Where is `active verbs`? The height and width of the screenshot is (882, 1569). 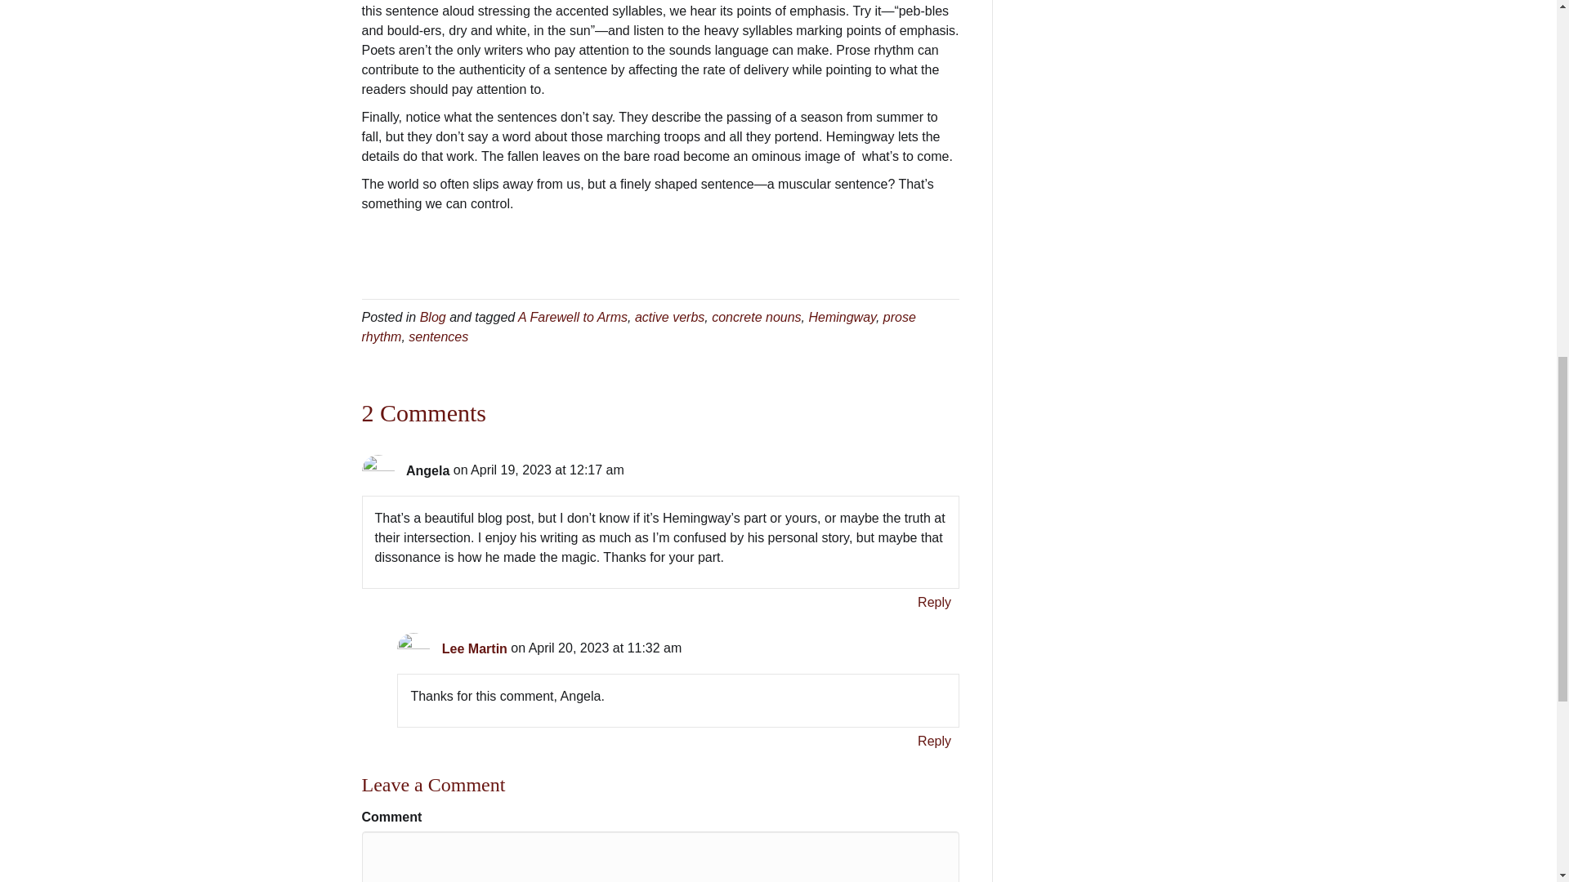 active verbs is located at coordinates (670, 317).